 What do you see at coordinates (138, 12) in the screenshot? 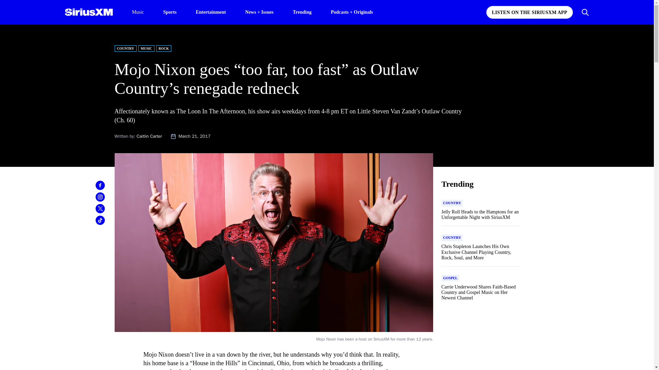
I see `Music` at bounding box center [138, 12].